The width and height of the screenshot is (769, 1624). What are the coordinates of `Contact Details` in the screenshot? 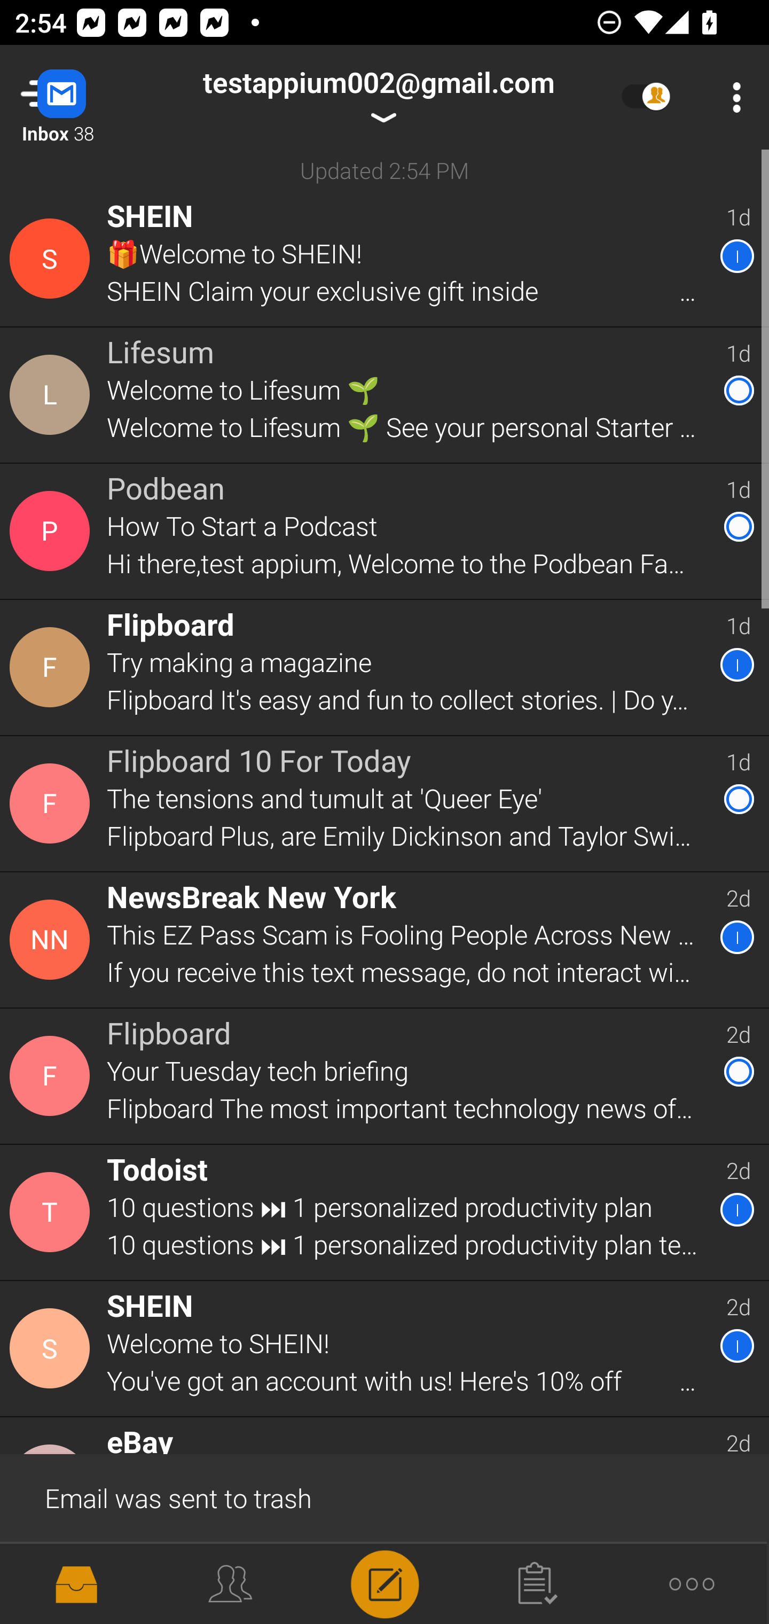 It's located at (52, 939).